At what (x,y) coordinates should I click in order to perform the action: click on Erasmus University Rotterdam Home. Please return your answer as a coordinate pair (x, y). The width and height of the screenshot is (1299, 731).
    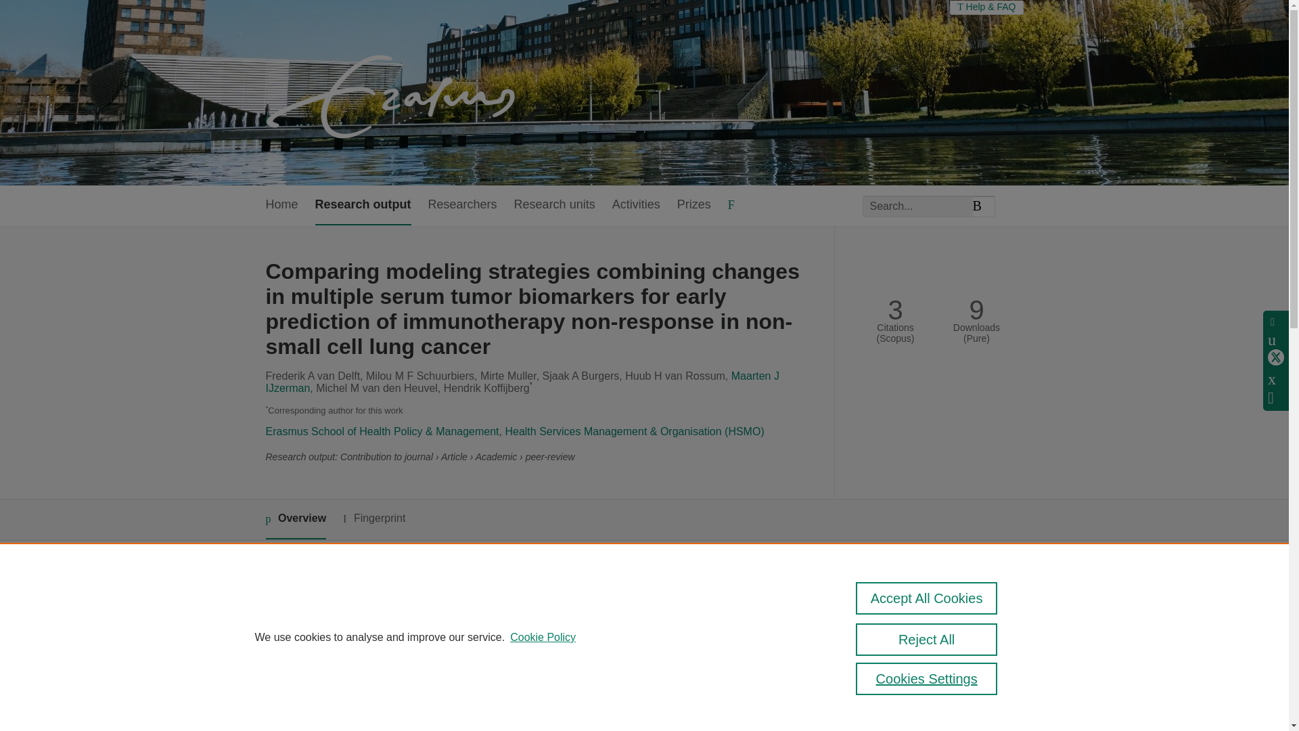
    Looking at the image, I should click on (393, 92).